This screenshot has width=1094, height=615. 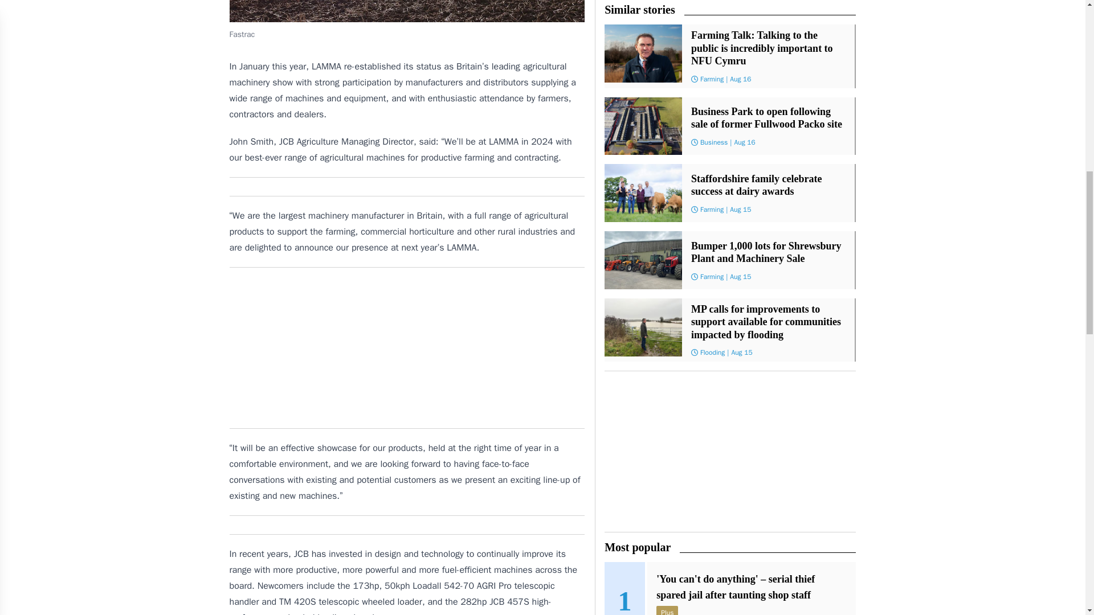 I want to click on Farming, so click(x=711, y=277).